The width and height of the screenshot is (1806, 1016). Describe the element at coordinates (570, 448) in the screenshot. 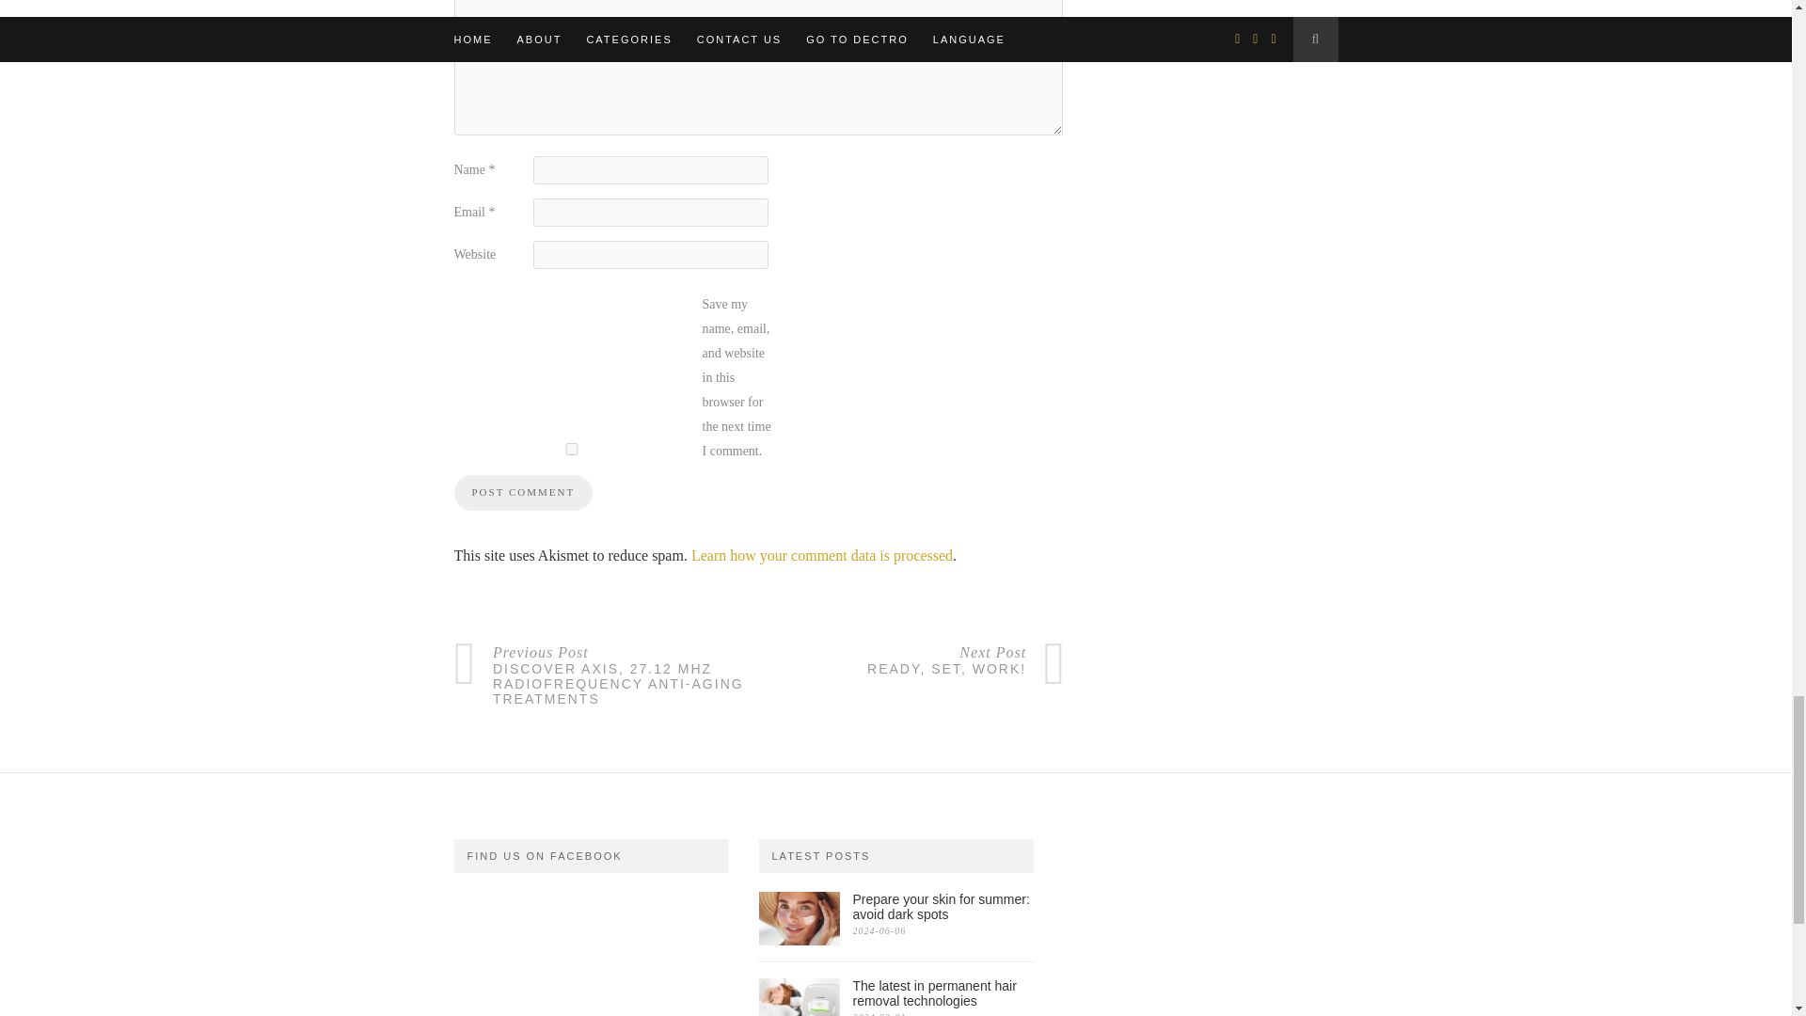

I see `yes` at that location.